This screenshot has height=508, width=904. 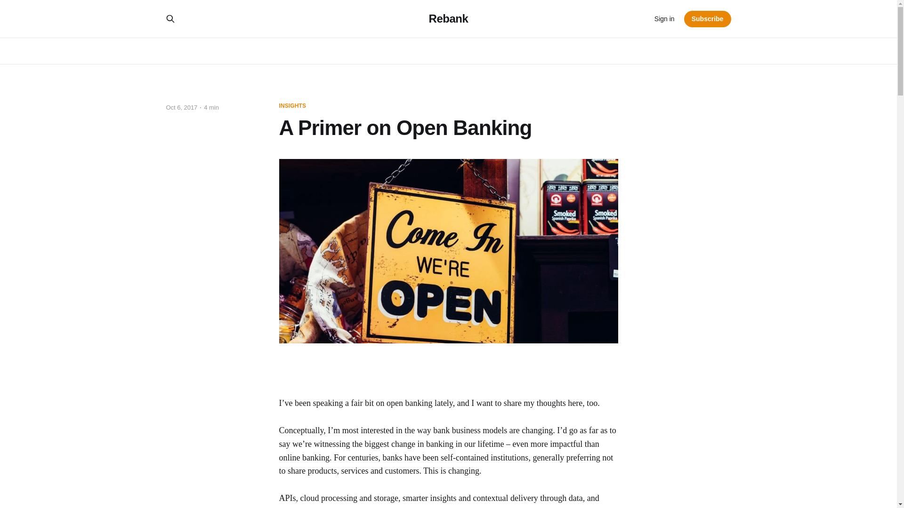 I want to click on Rebank, so click(x=448, y=19).